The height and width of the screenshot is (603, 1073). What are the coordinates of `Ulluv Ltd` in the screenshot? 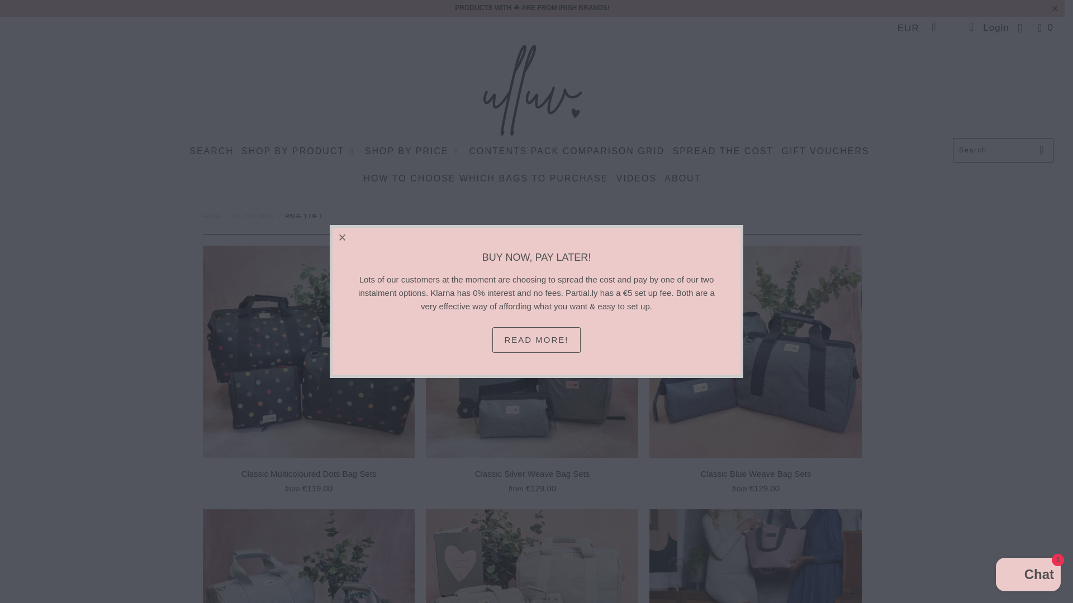 It's located at (211, 216).